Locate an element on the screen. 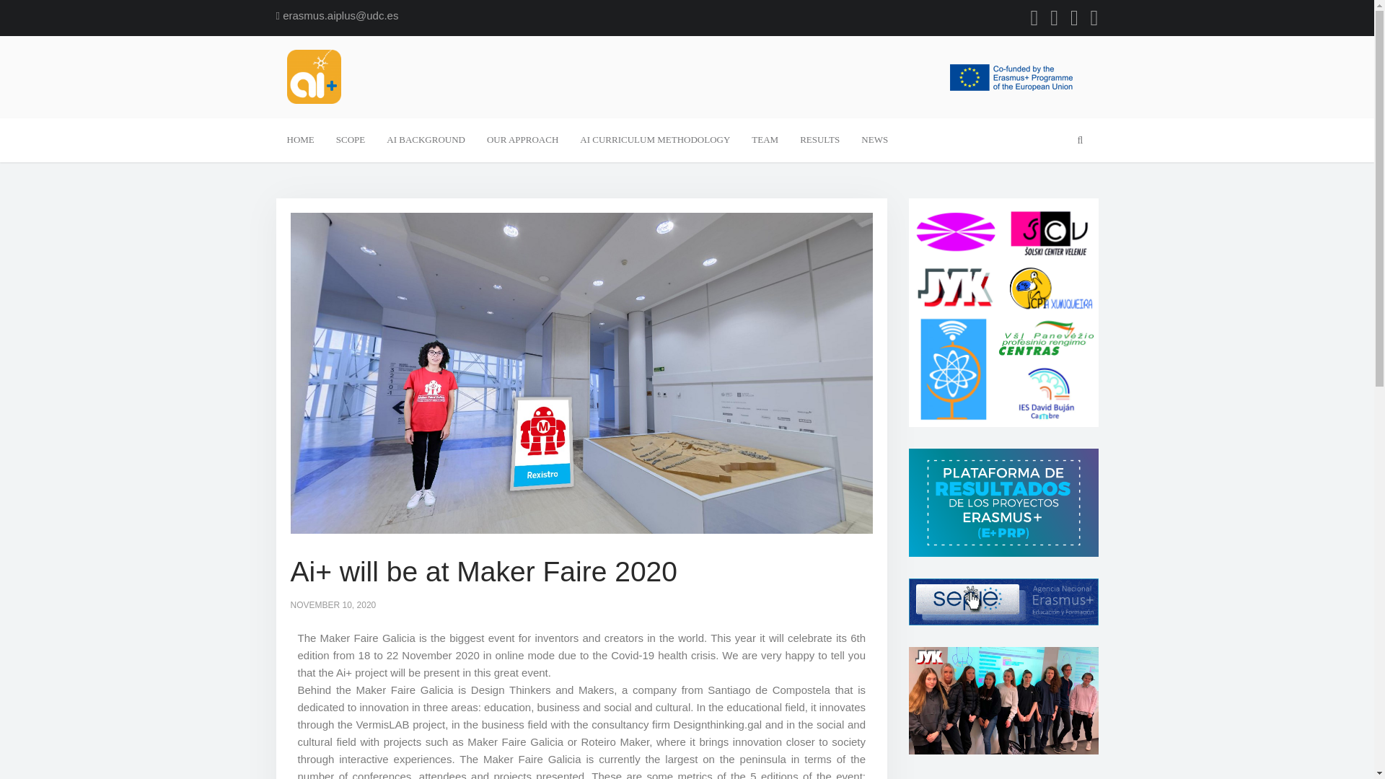 The image size is (1385, 779). RESULTS is located at coordinates (819, 140).